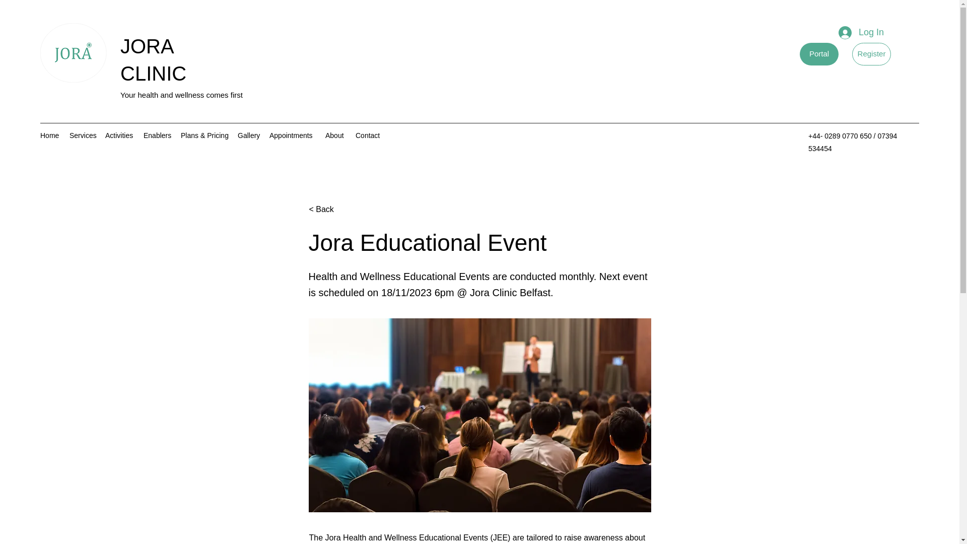  What do you see at coordinates (335, 135) in the screenshot?
I see `About` at bounding box center [335, 135].